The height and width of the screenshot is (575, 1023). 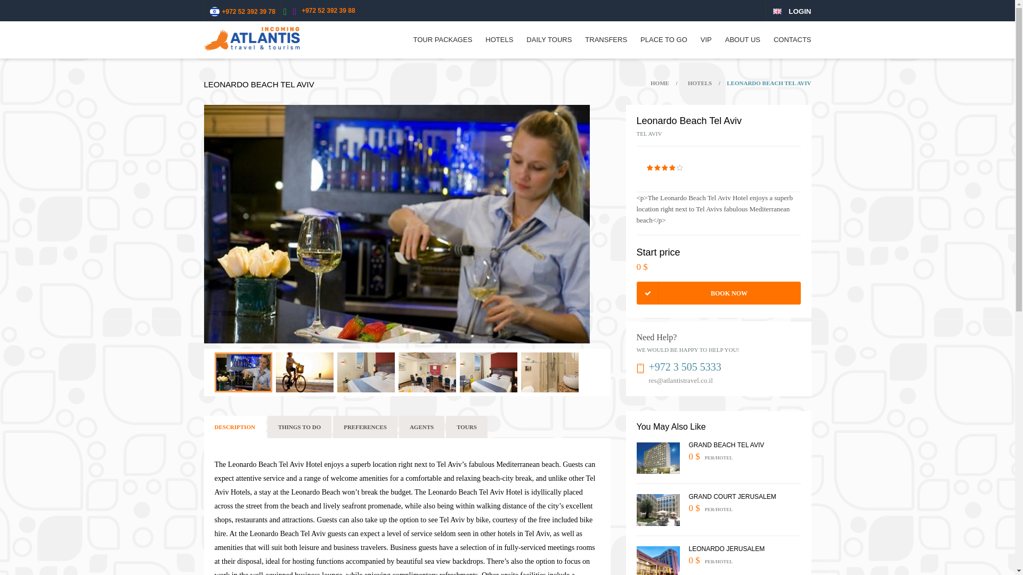 What do you see at coordinates (499, 44) in the screenshot?
I see `HOTELS` at bounding box center [499, 44].